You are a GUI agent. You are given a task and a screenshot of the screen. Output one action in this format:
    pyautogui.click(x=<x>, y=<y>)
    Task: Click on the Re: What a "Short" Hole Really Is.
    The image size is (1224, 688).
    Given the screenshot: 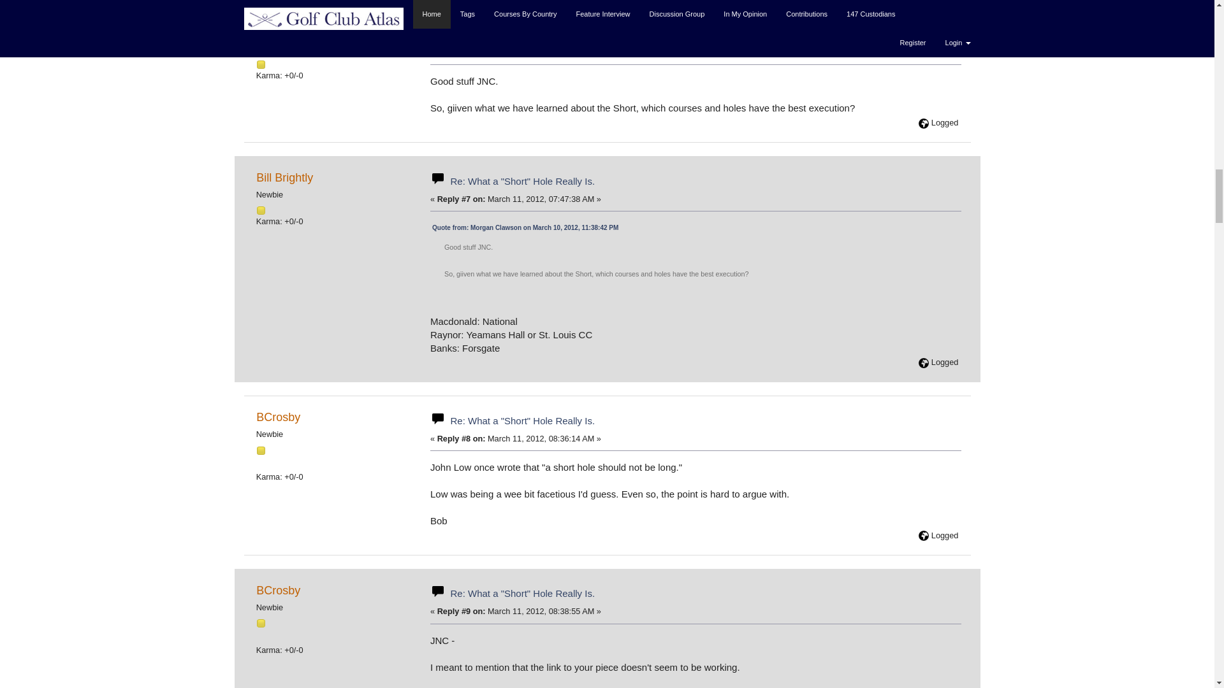 What is the action you would take?
    pyautogui.click(x=523, y=181)
    